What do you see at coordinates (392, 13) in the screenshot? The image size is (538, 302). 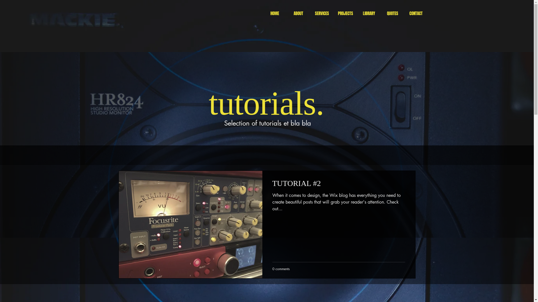 I see `QUOTES` at bounding box center [392, 13].